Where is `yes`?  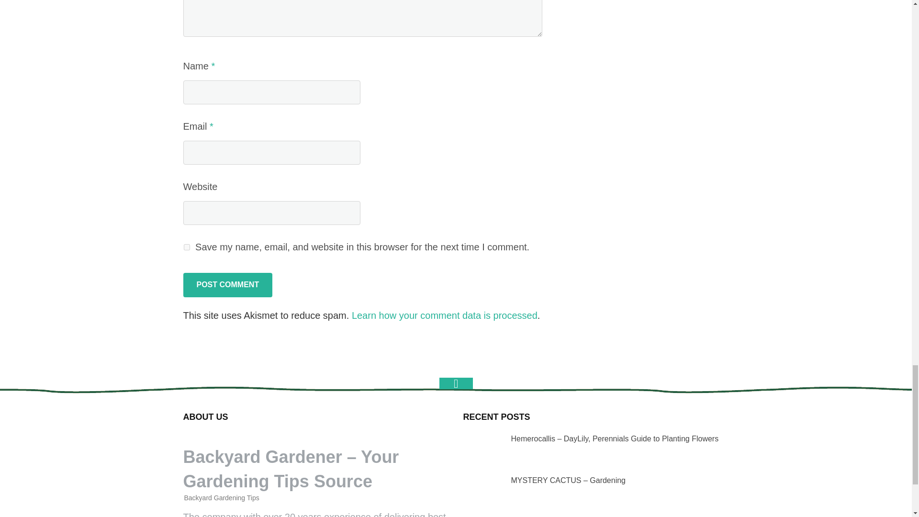 yes is located at coordinates (187, 247).